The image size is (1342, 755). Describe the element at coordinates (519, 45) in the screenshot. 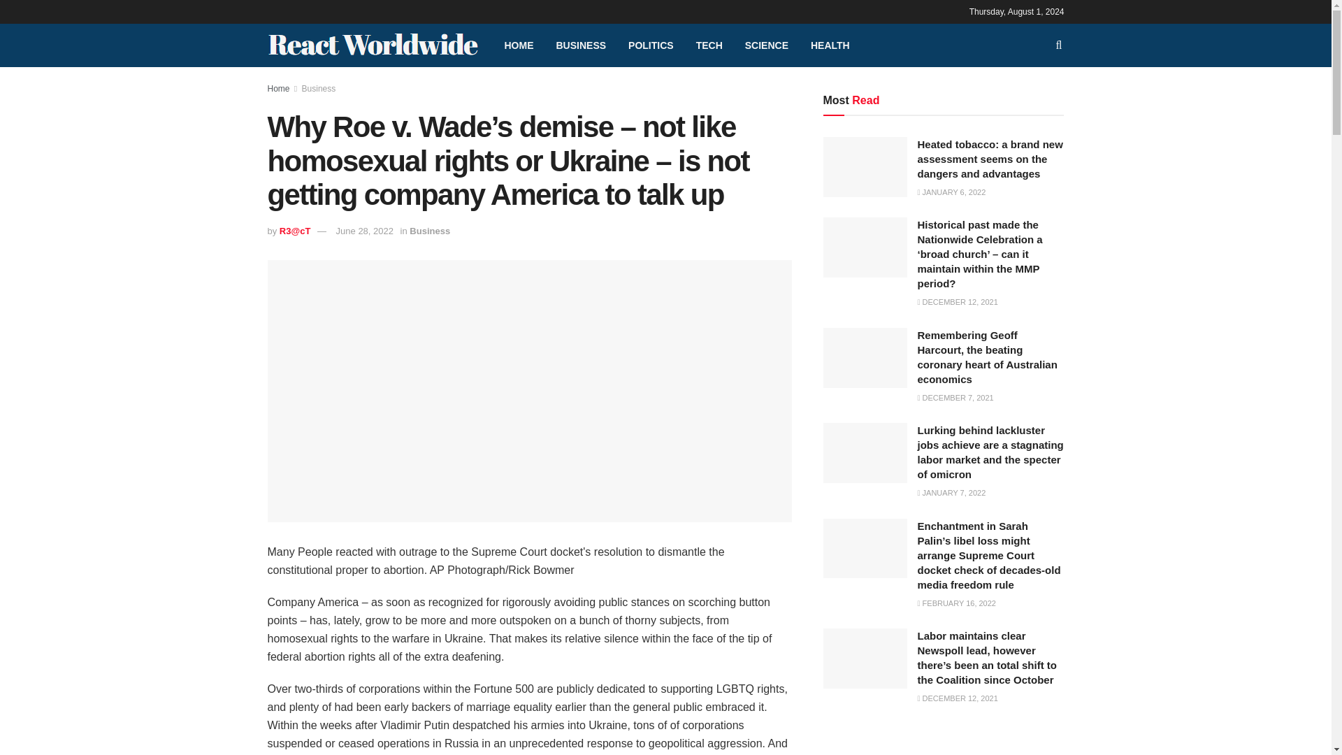

I see `HOME` at that location.